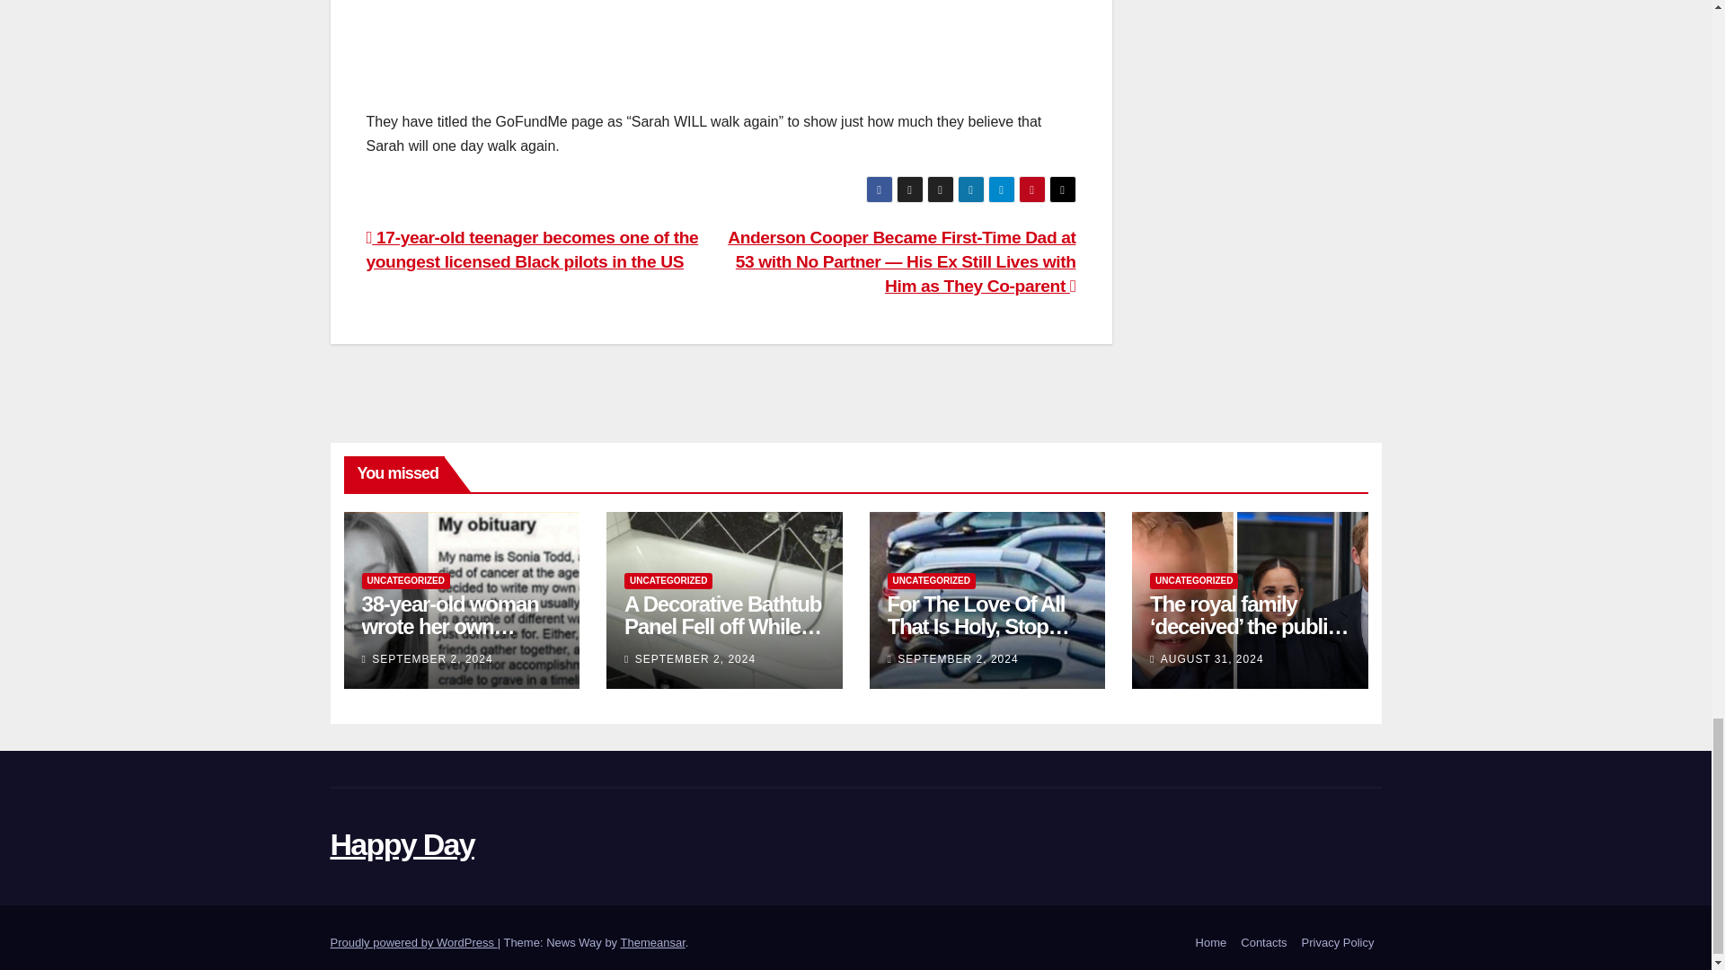 The image size is (1725, 970). I want to click on UNCATEGORIZED, so click(932, 580).